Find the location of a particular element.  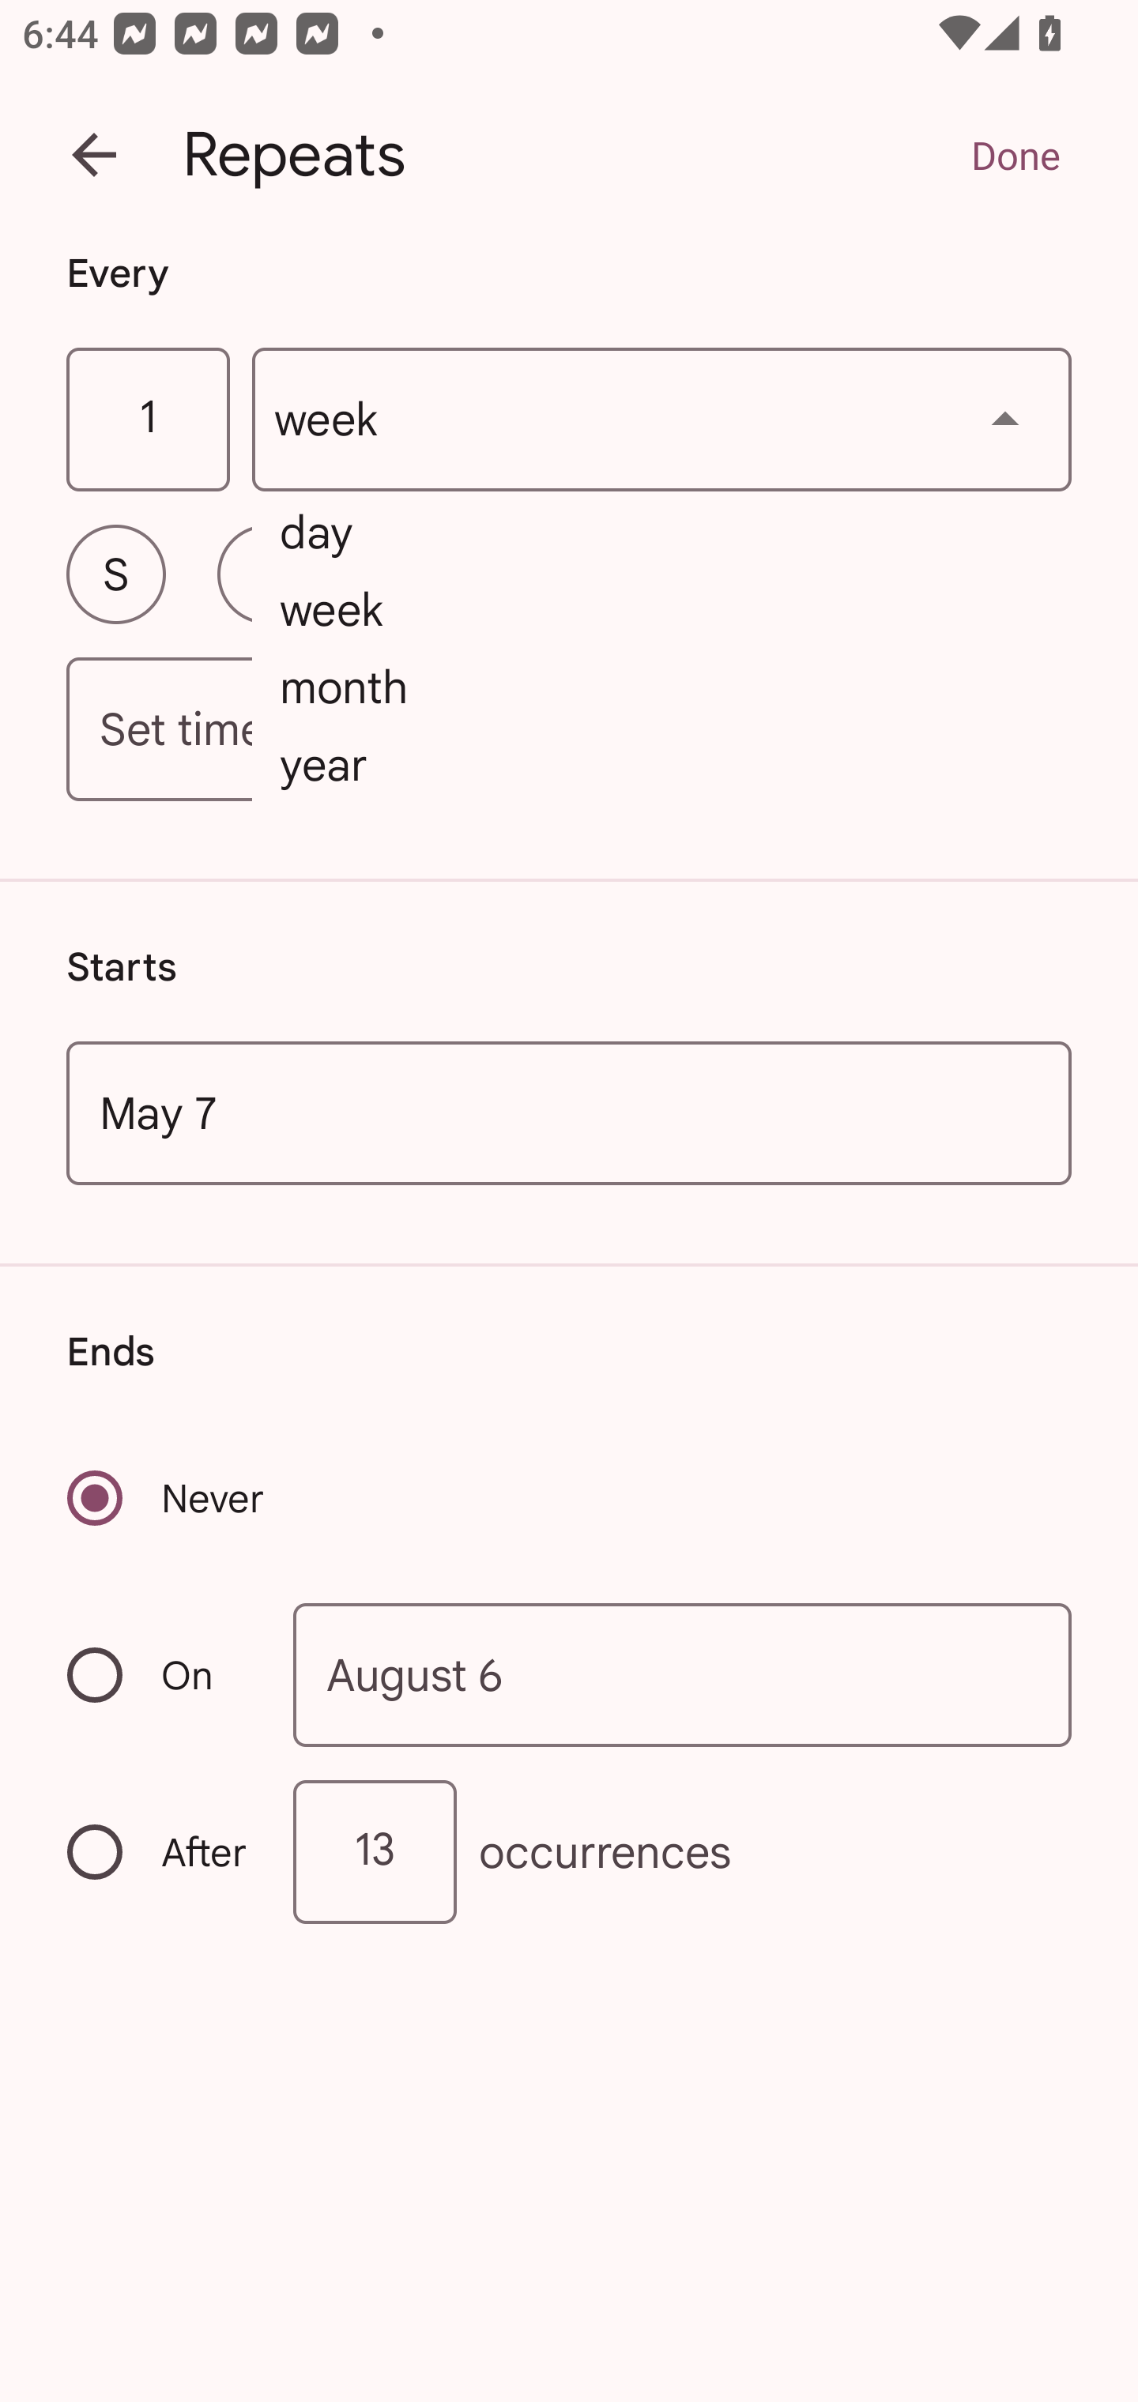

Set time is located at coordinates (569, 730).